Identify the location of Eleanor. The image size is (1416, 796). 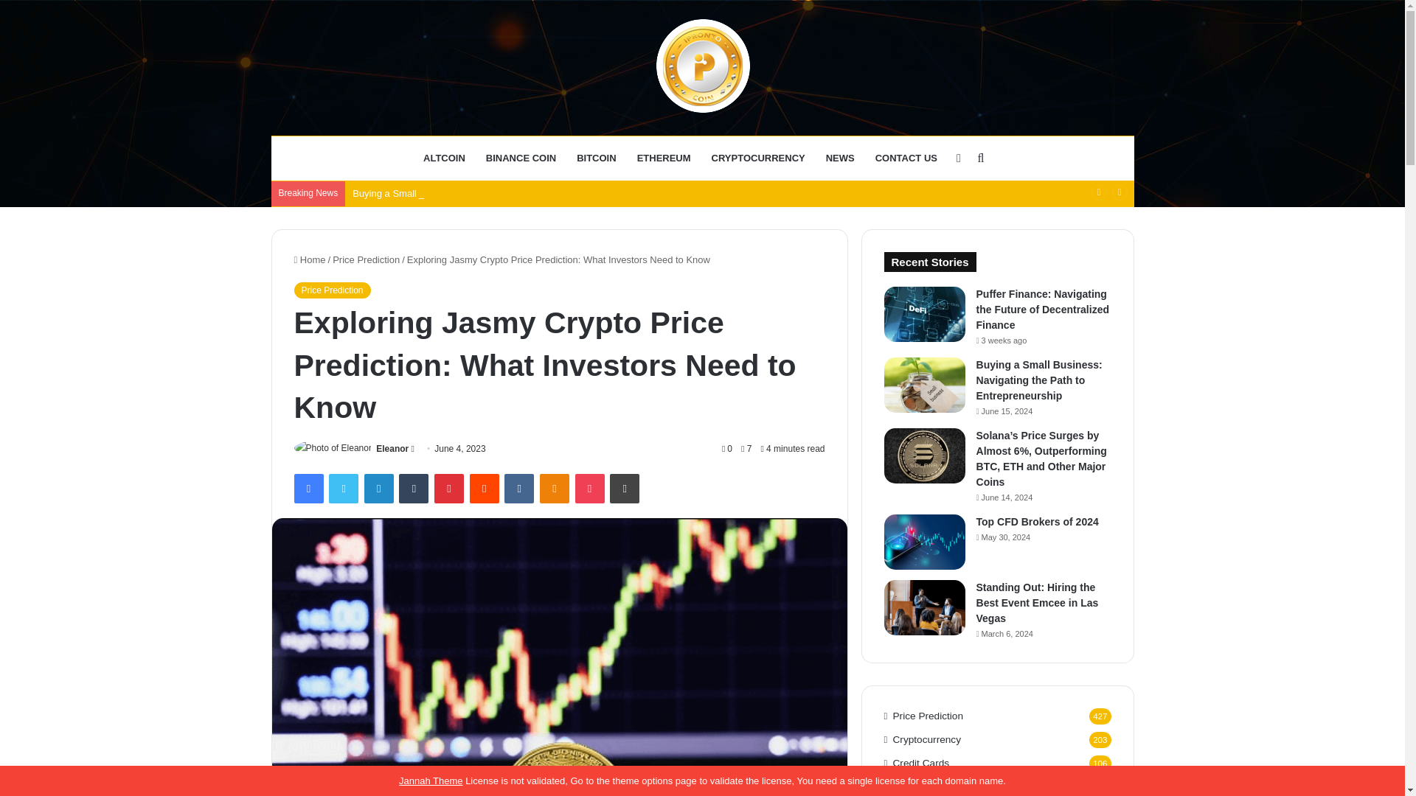
(392, 448).